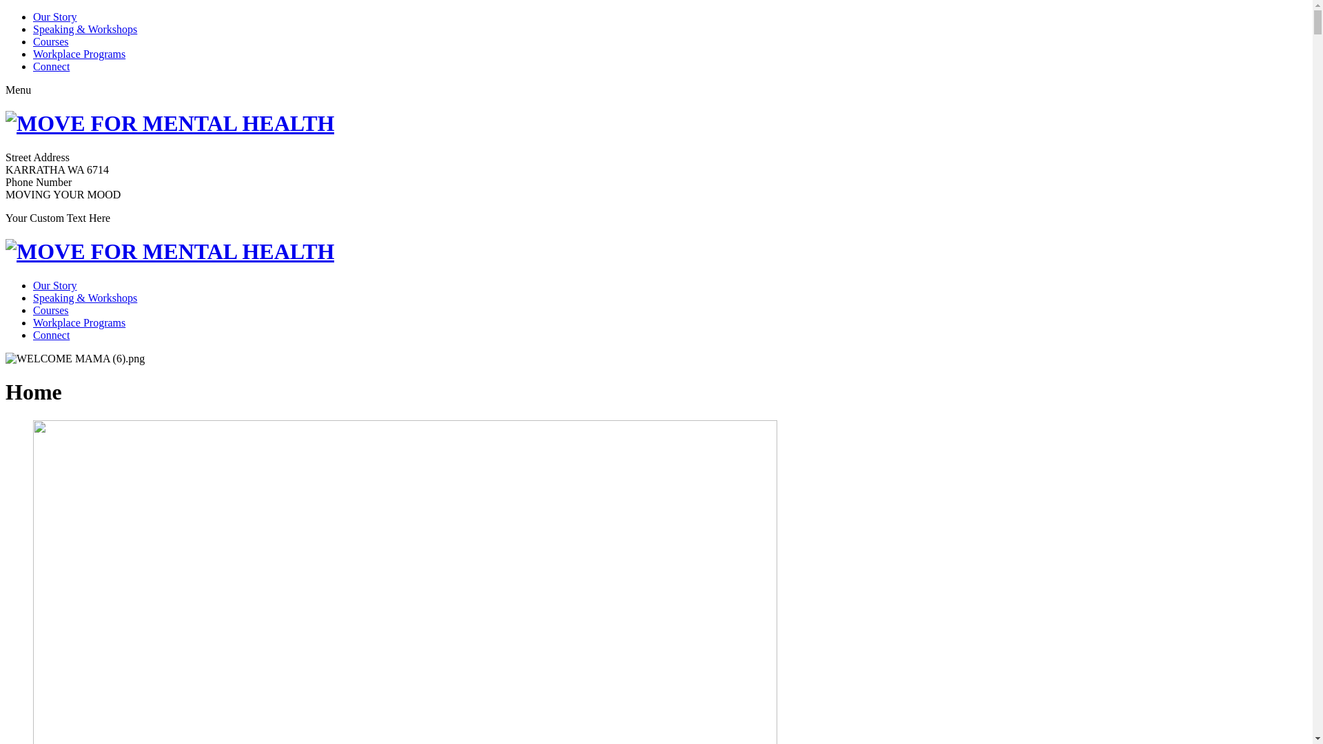 Image resolution: width=1323 pixels, height=744 pixels. Describe the element at coordinates (85, 298) in the screenshot. I see `Speaking & Workshops` at that location.